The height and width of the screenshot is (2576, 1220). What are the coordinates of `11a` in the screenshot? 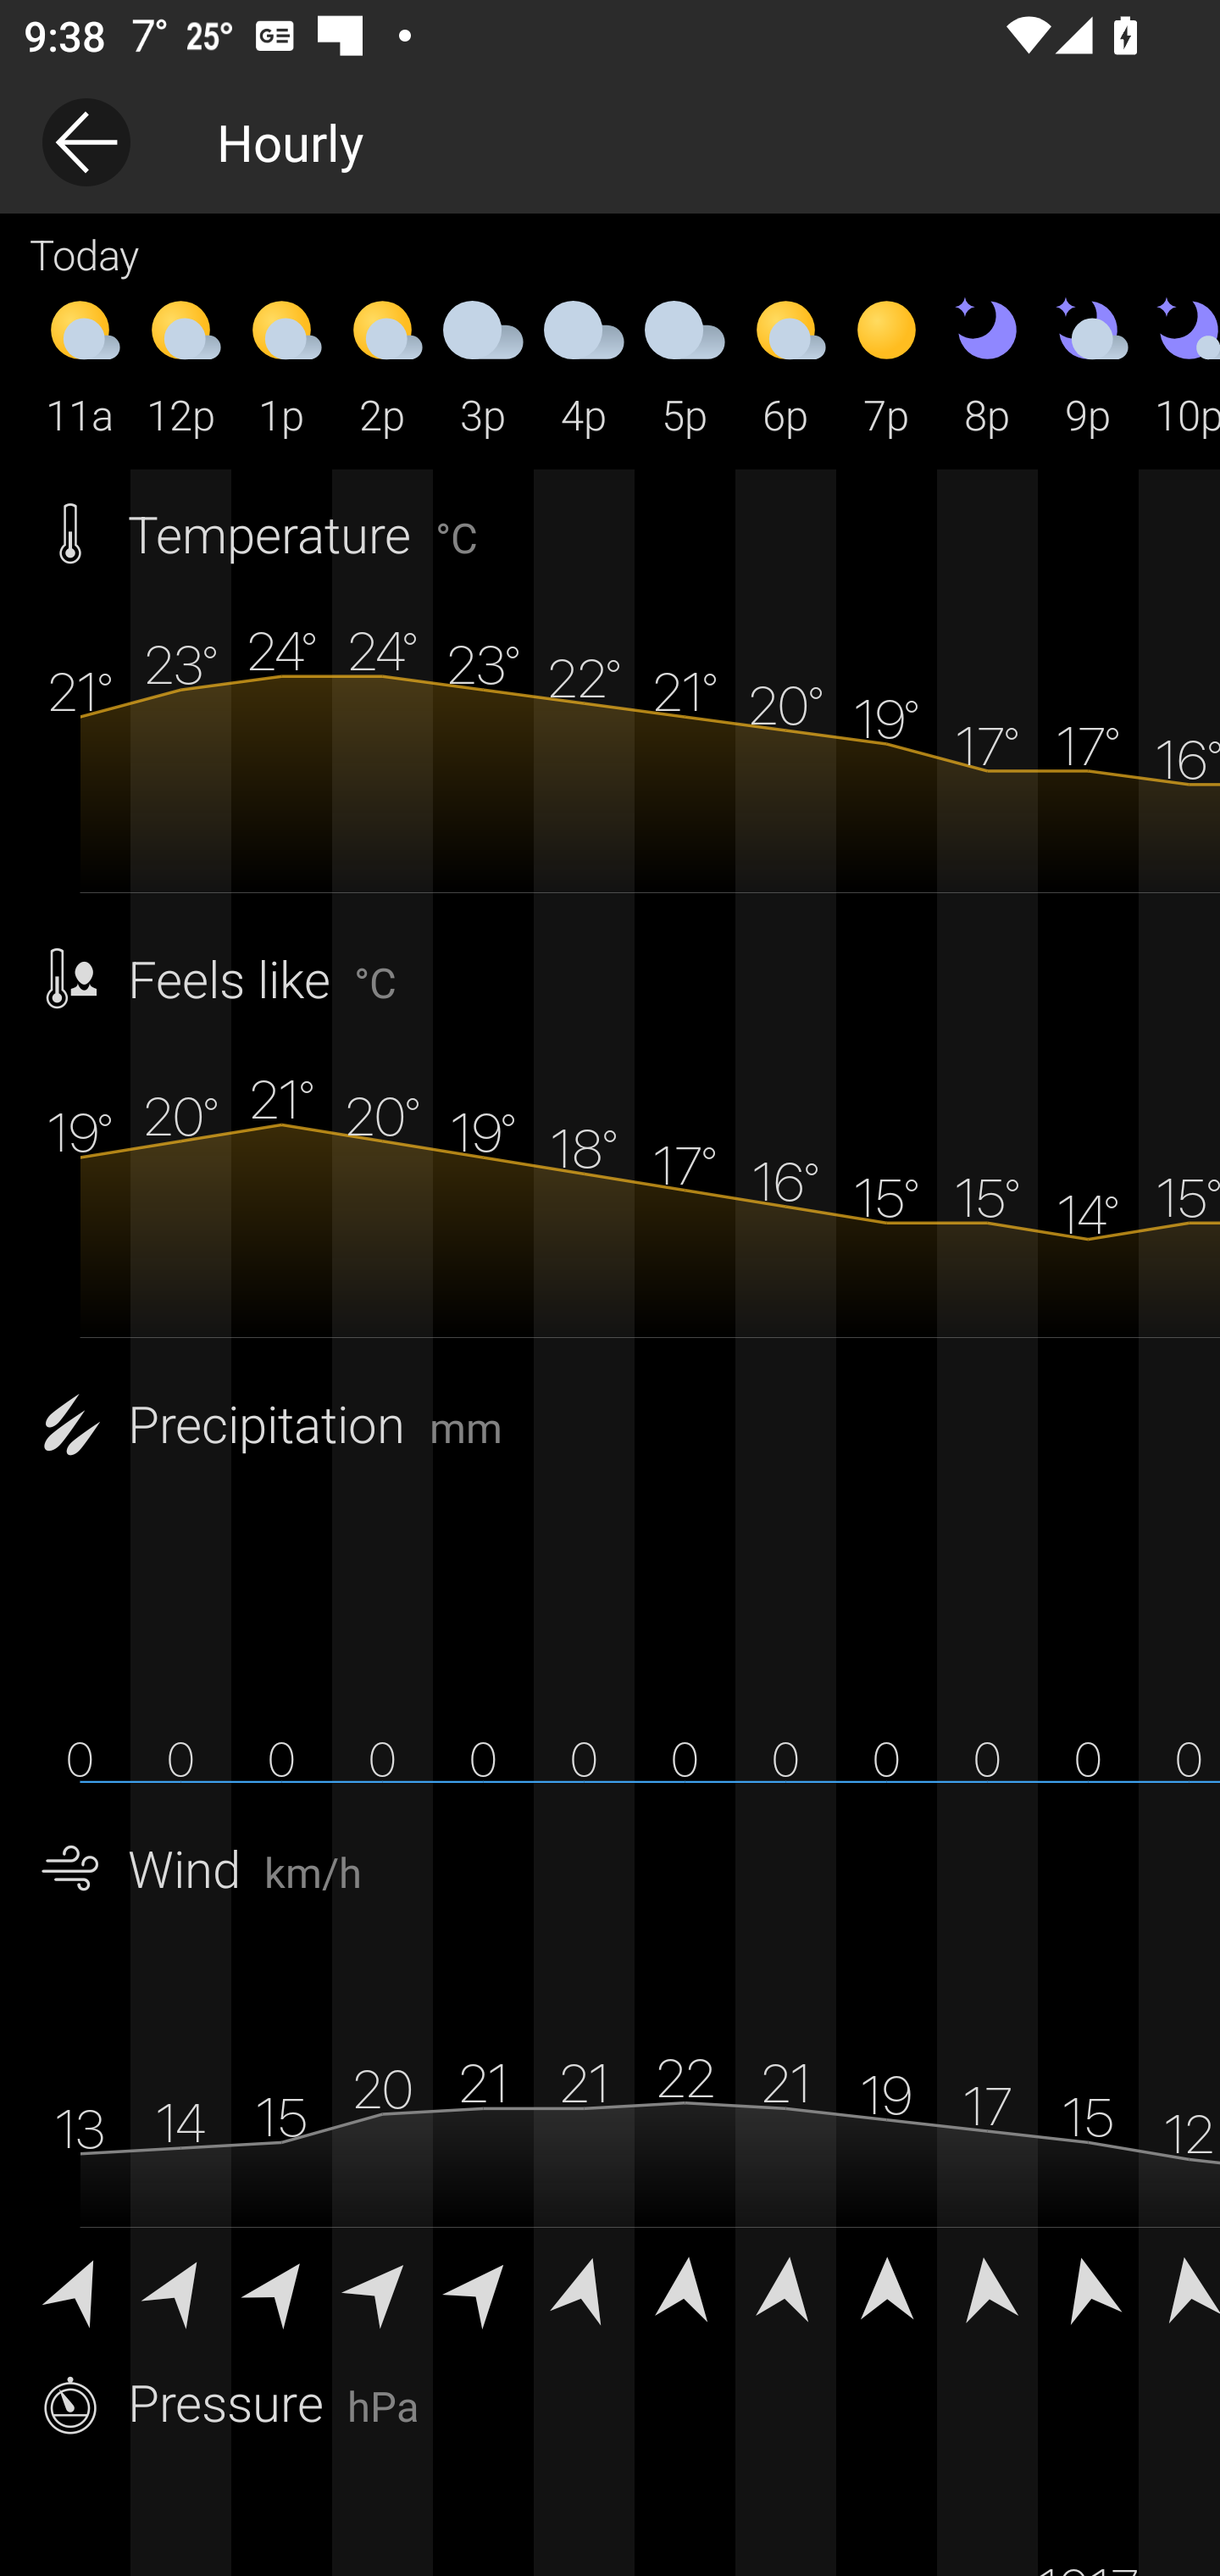 It's located at (80, 365).